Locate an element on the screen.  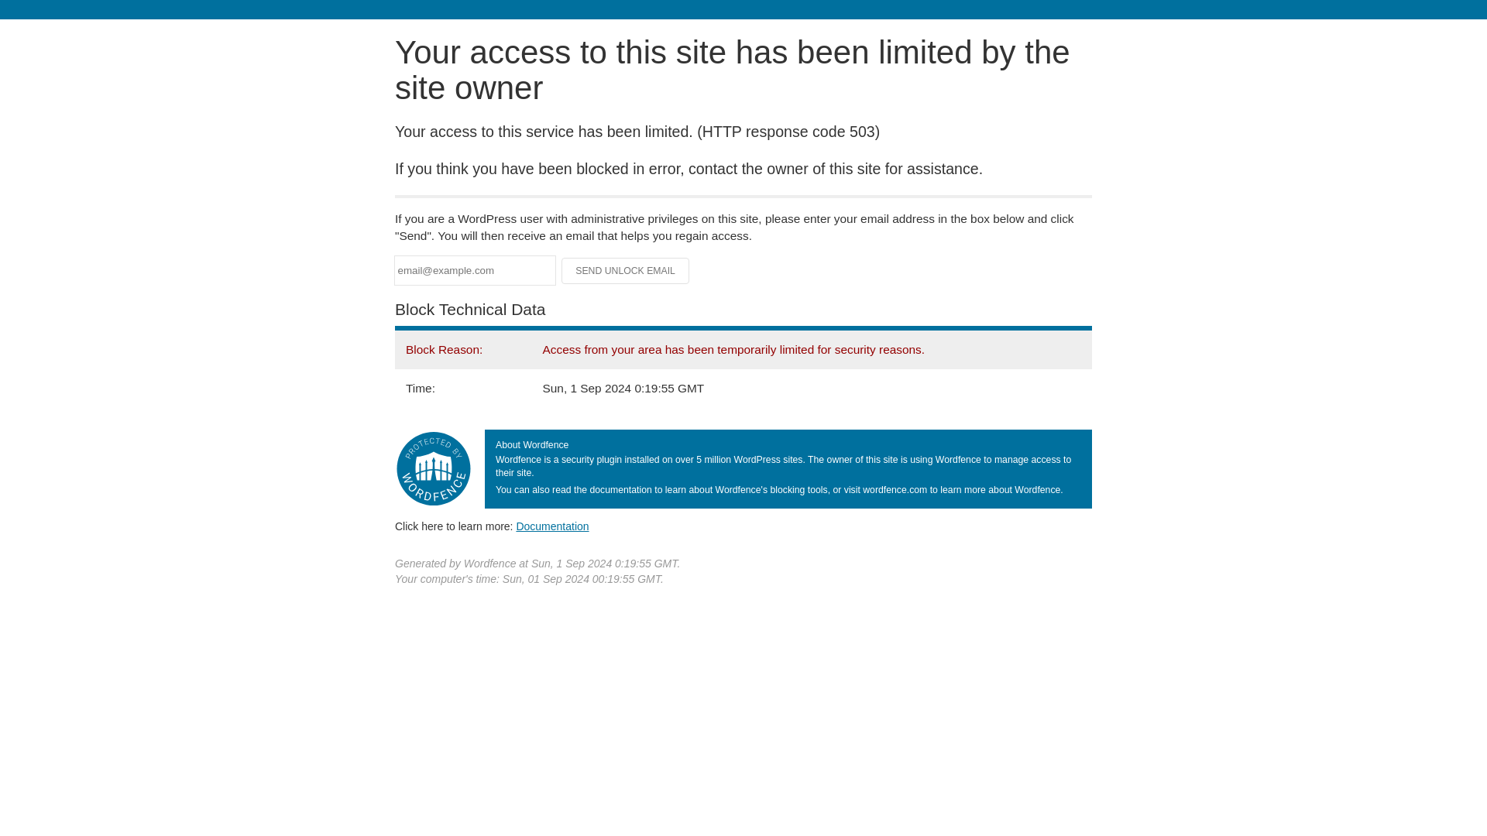
Documentation is located at coordinates (552, 526).